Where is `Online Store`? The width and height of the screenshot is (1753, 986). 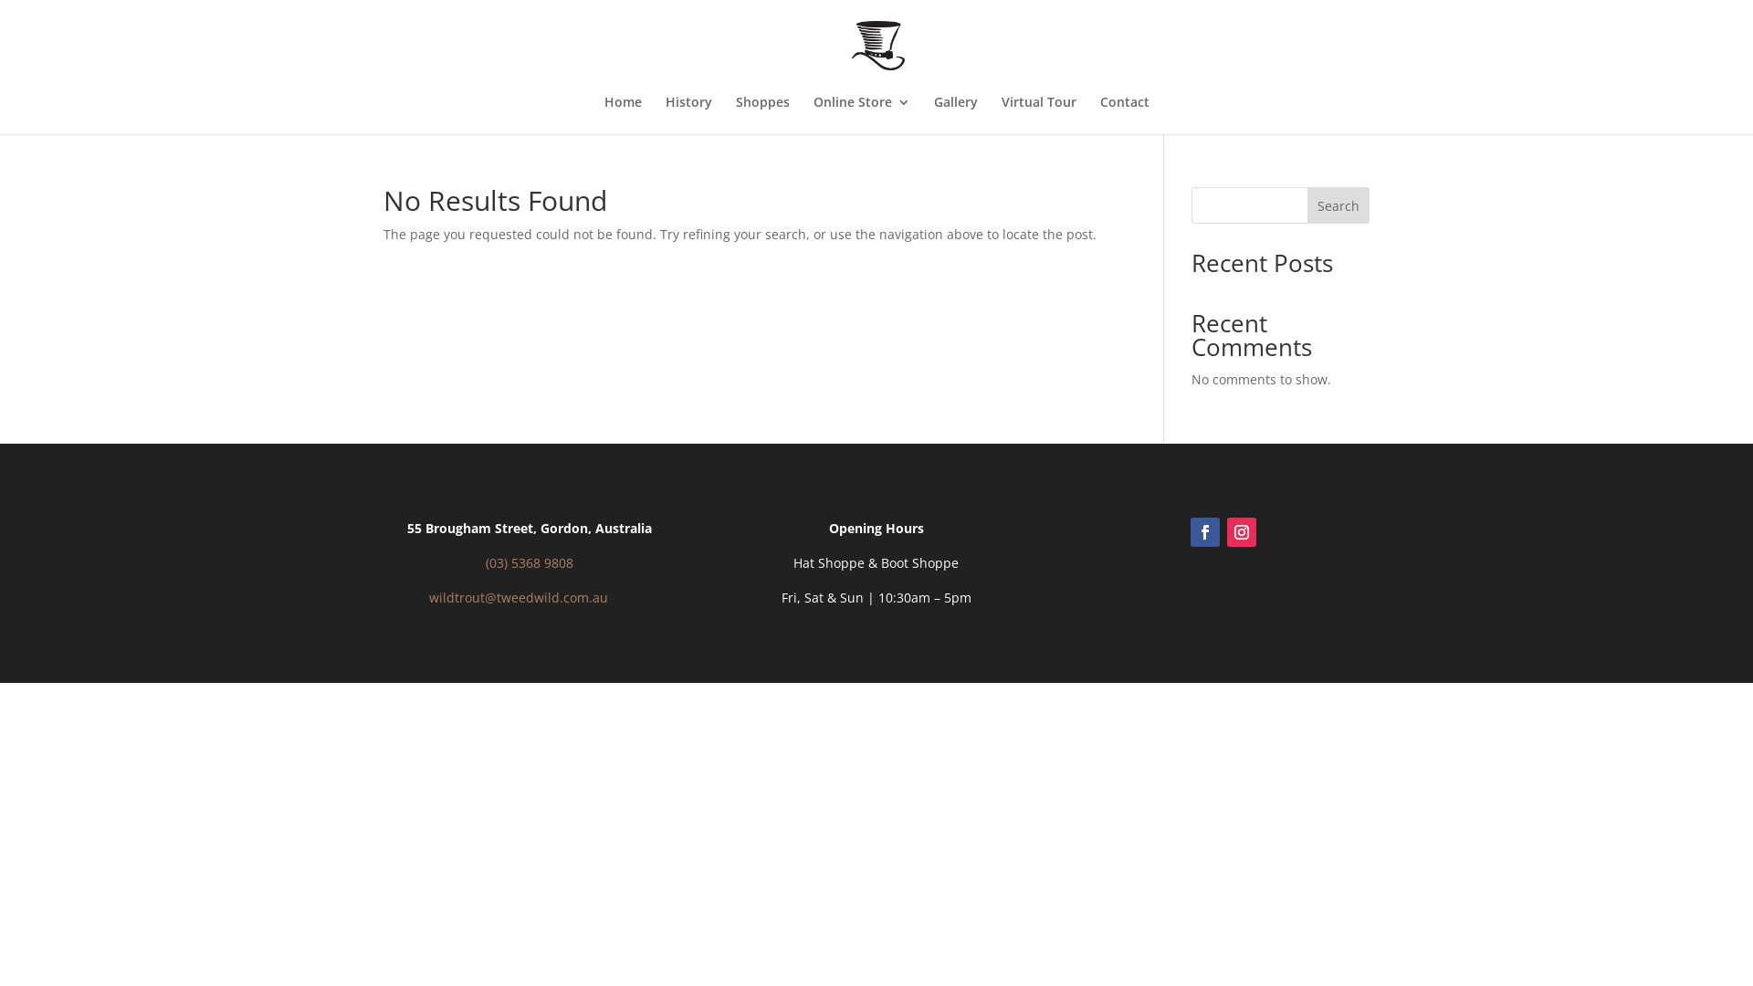
Online Store is located at coordinates (861, 115).